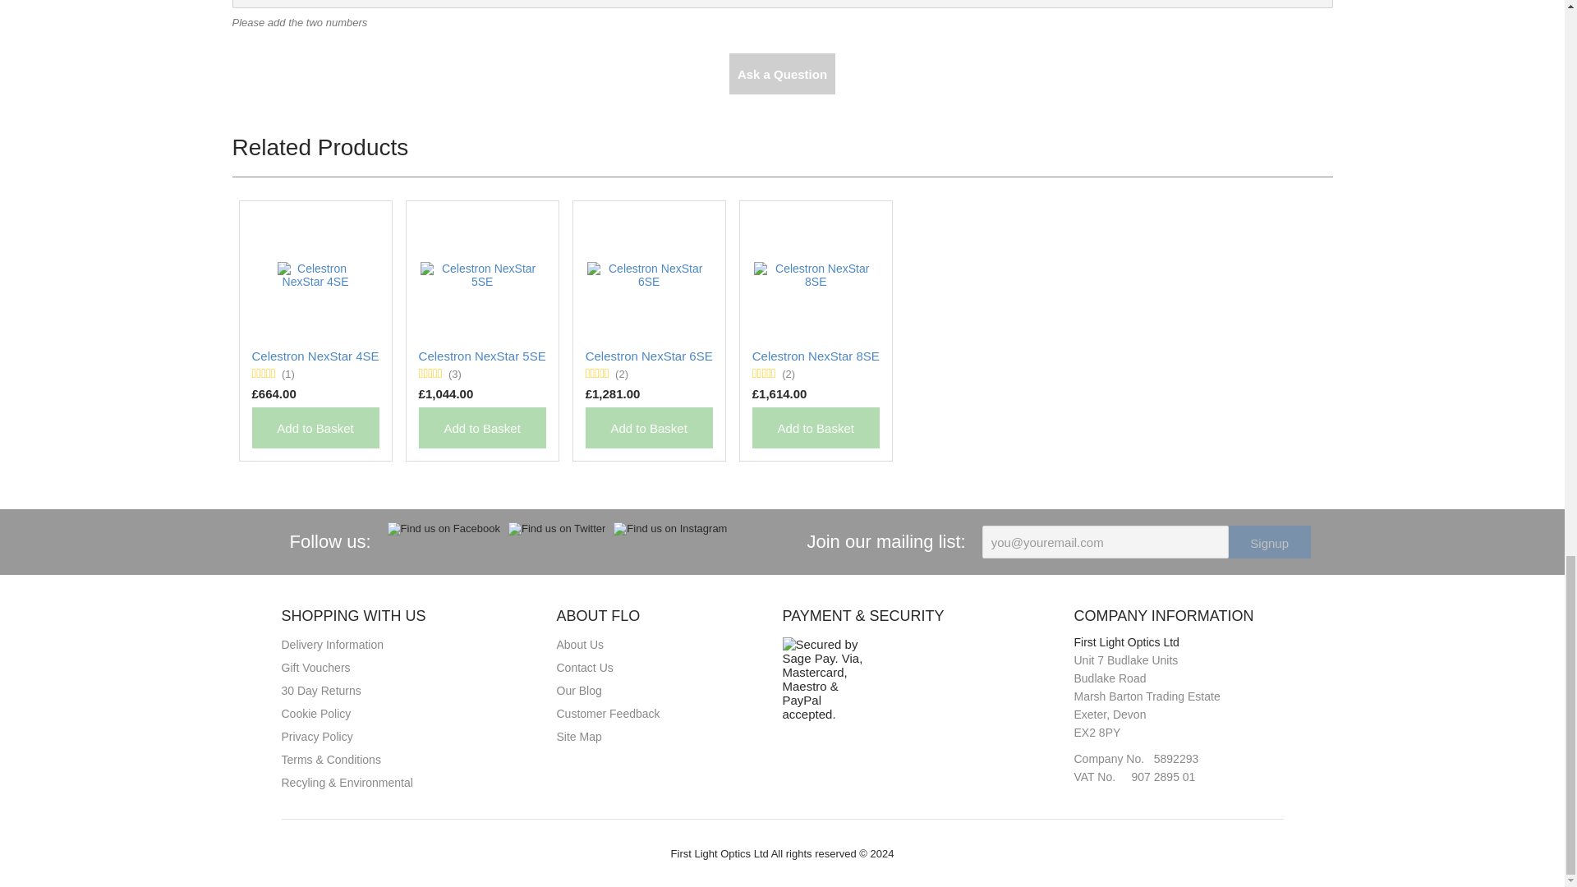 This screenshot has height=887, width=1577. I want to click on Celestron NexStar 8SE, so click(815, 274).